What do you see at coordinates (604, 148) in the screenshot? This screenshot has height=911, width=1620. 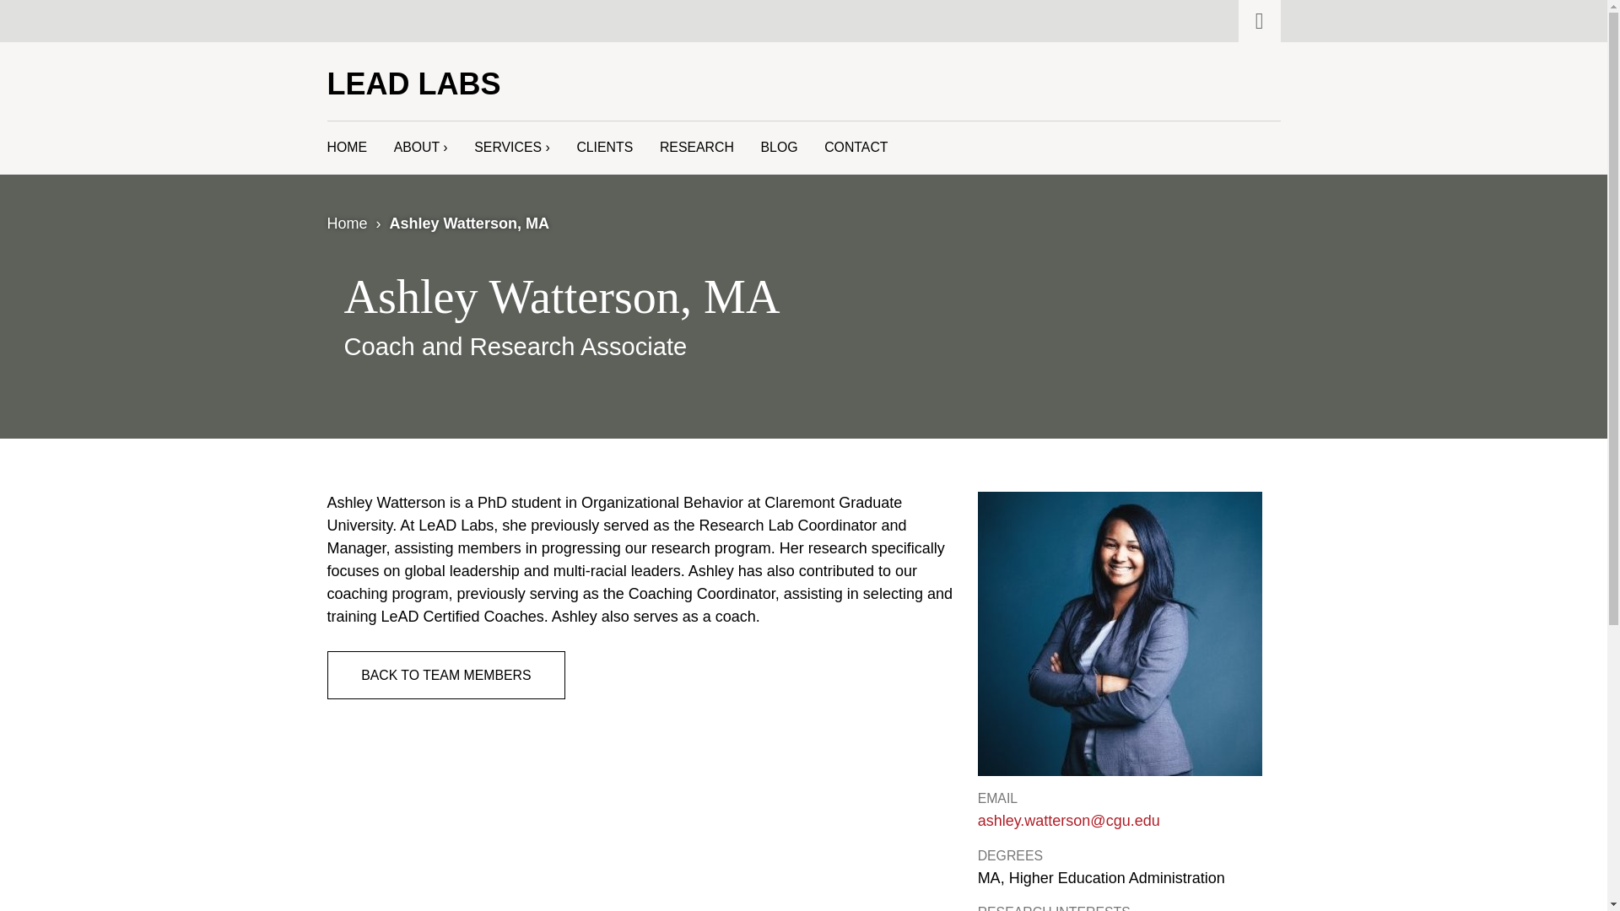 I see `CLIENTS` at bounding box center [604, 148].